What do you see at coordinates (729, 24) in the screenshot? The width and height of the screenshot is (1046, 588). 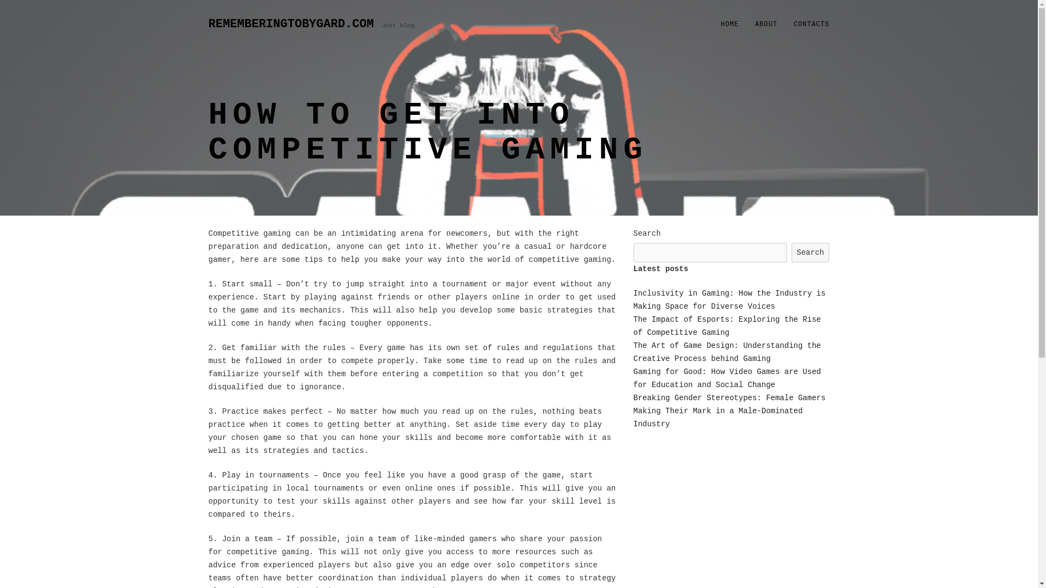 I see `Home` at bounding box center [729, 24].